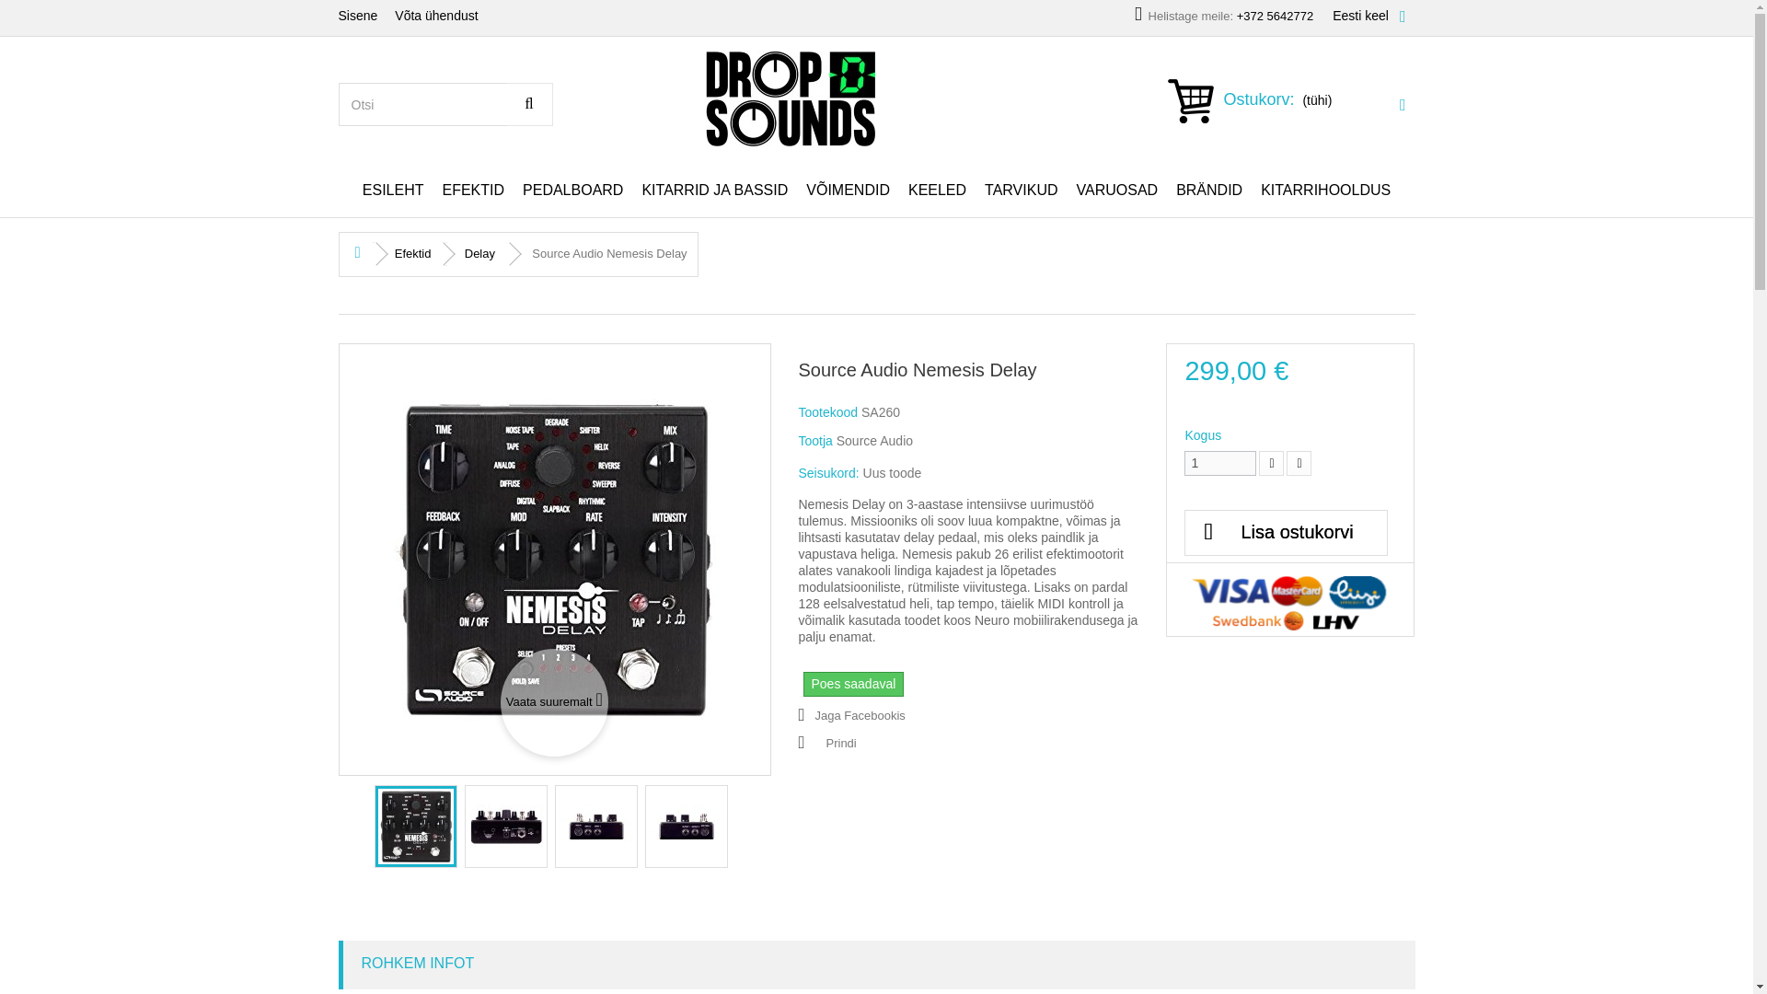 The height and width of the screenshot is (994, 1767). I want to click on Drop-D Sounds, so click(875, 98).